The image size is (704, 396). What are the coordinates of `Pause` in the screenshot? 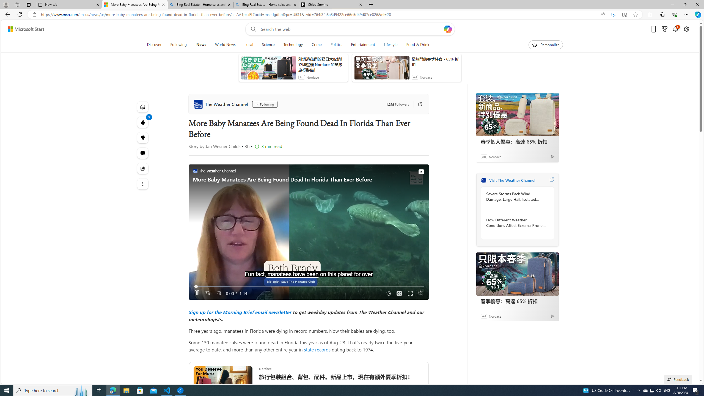 It's located at (197, 293).